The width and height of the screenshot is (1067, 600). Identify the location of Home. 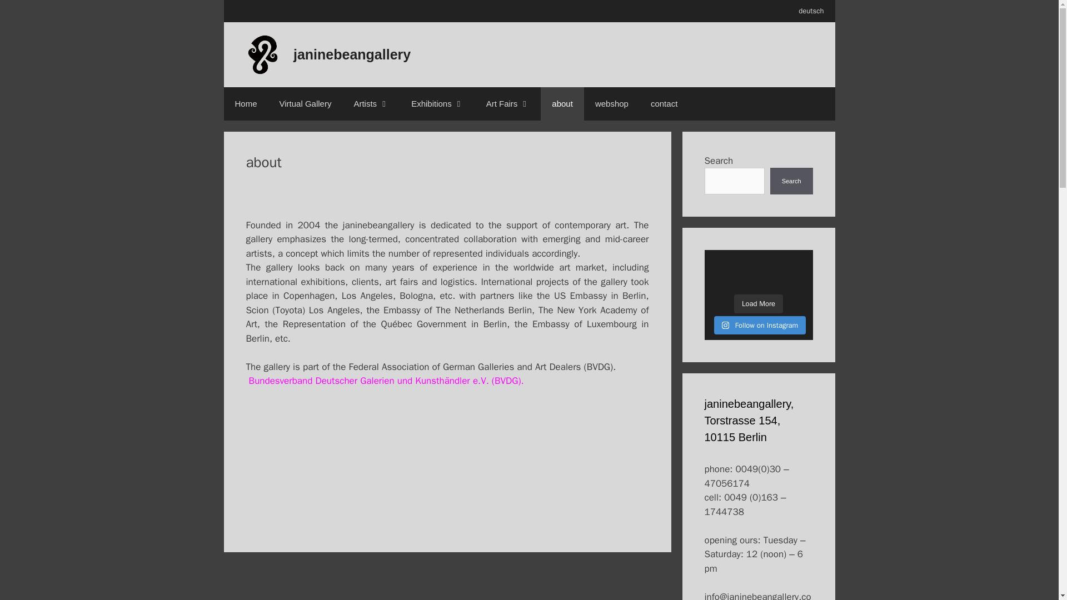
(245, 103).